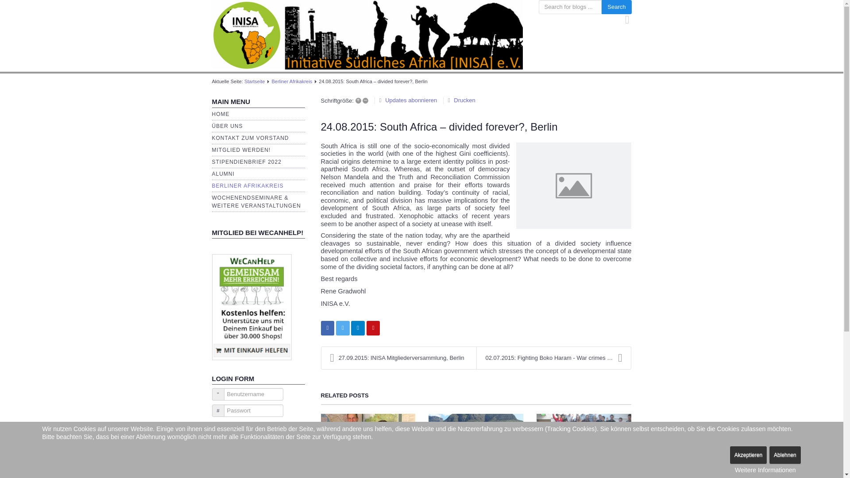  What do you see at coordinates (411, 100) in the screenshot?
I see `Updates abonnieren` at bounding box center [411, 100].